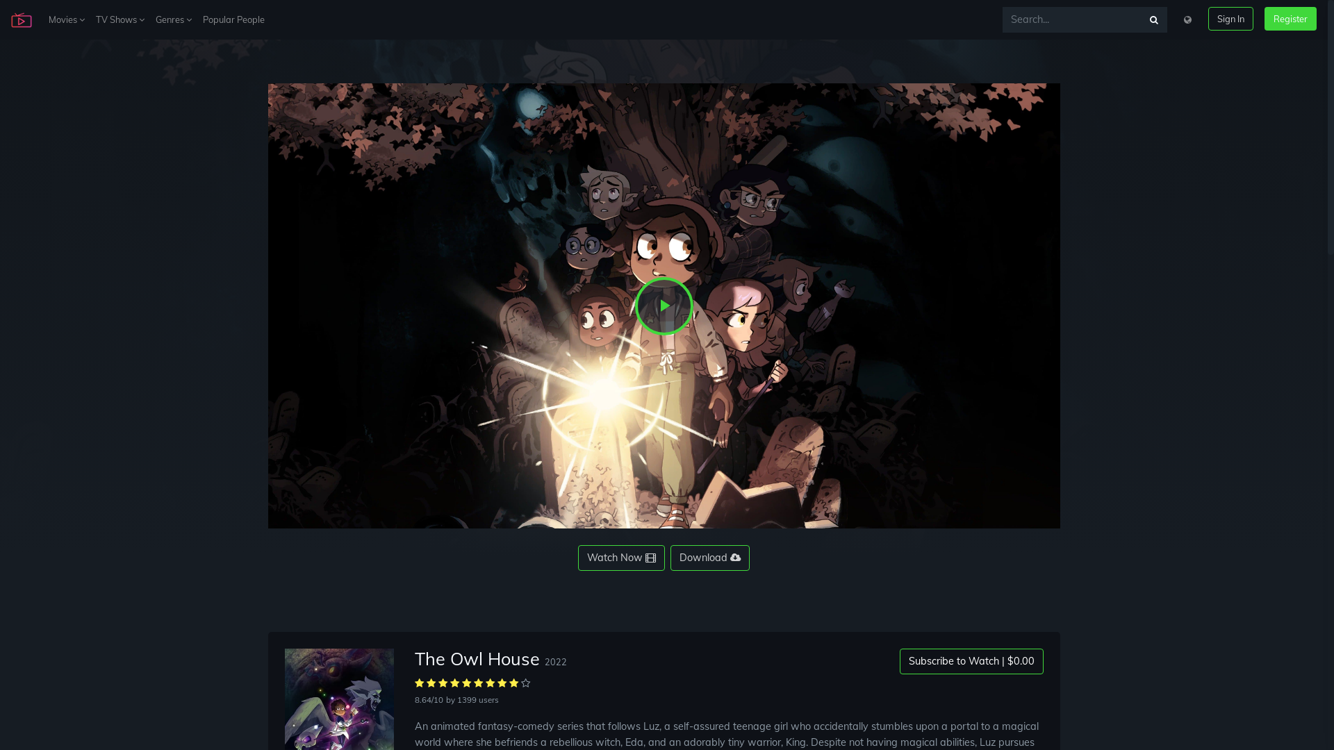 This screenshot has height=750, width=1334. I want to click on Sign In, so click(1231, 19).